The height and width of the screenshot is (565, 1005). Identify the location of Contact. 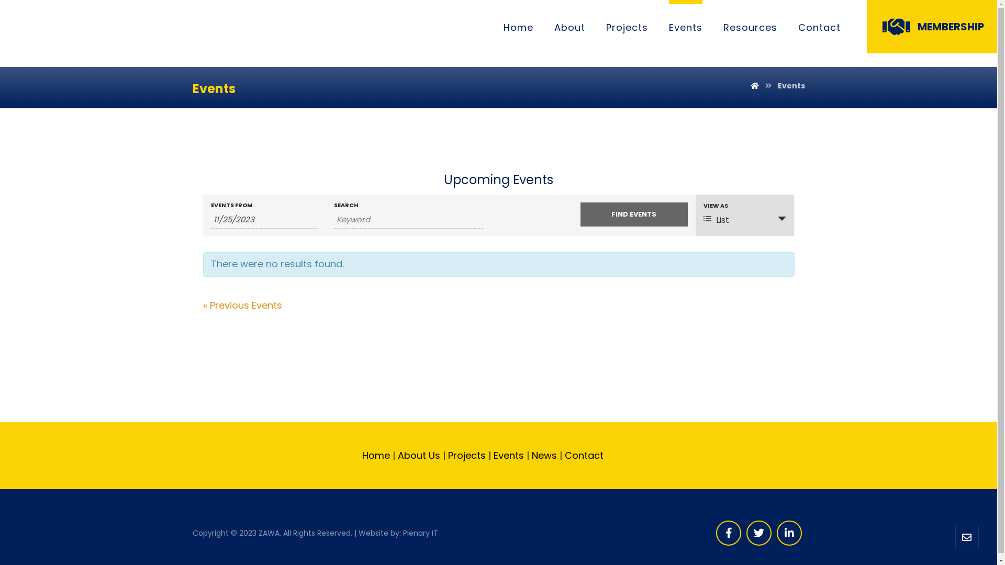
(820, 28).